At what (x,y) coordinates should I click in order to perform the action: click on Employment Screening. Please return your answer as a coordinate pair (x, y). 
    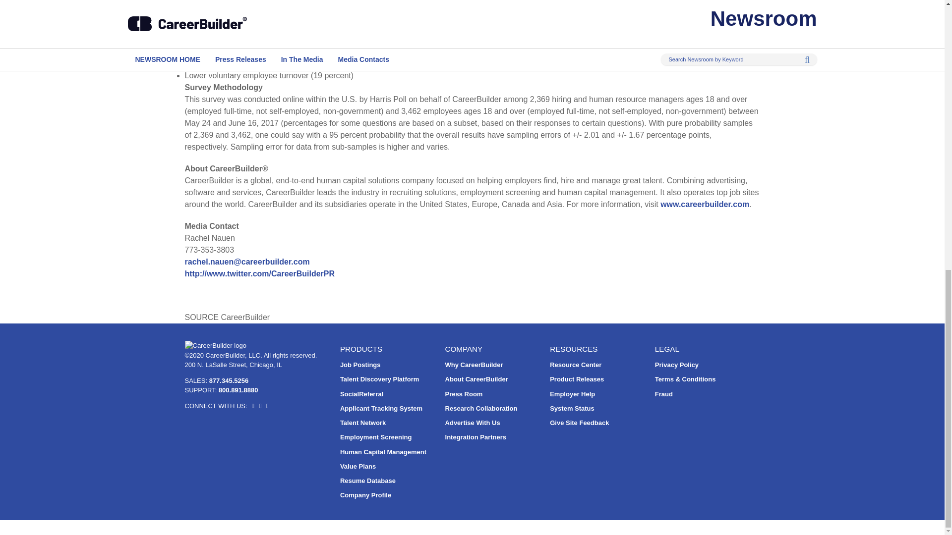
    Looking at the image, I should click on (375, 437).